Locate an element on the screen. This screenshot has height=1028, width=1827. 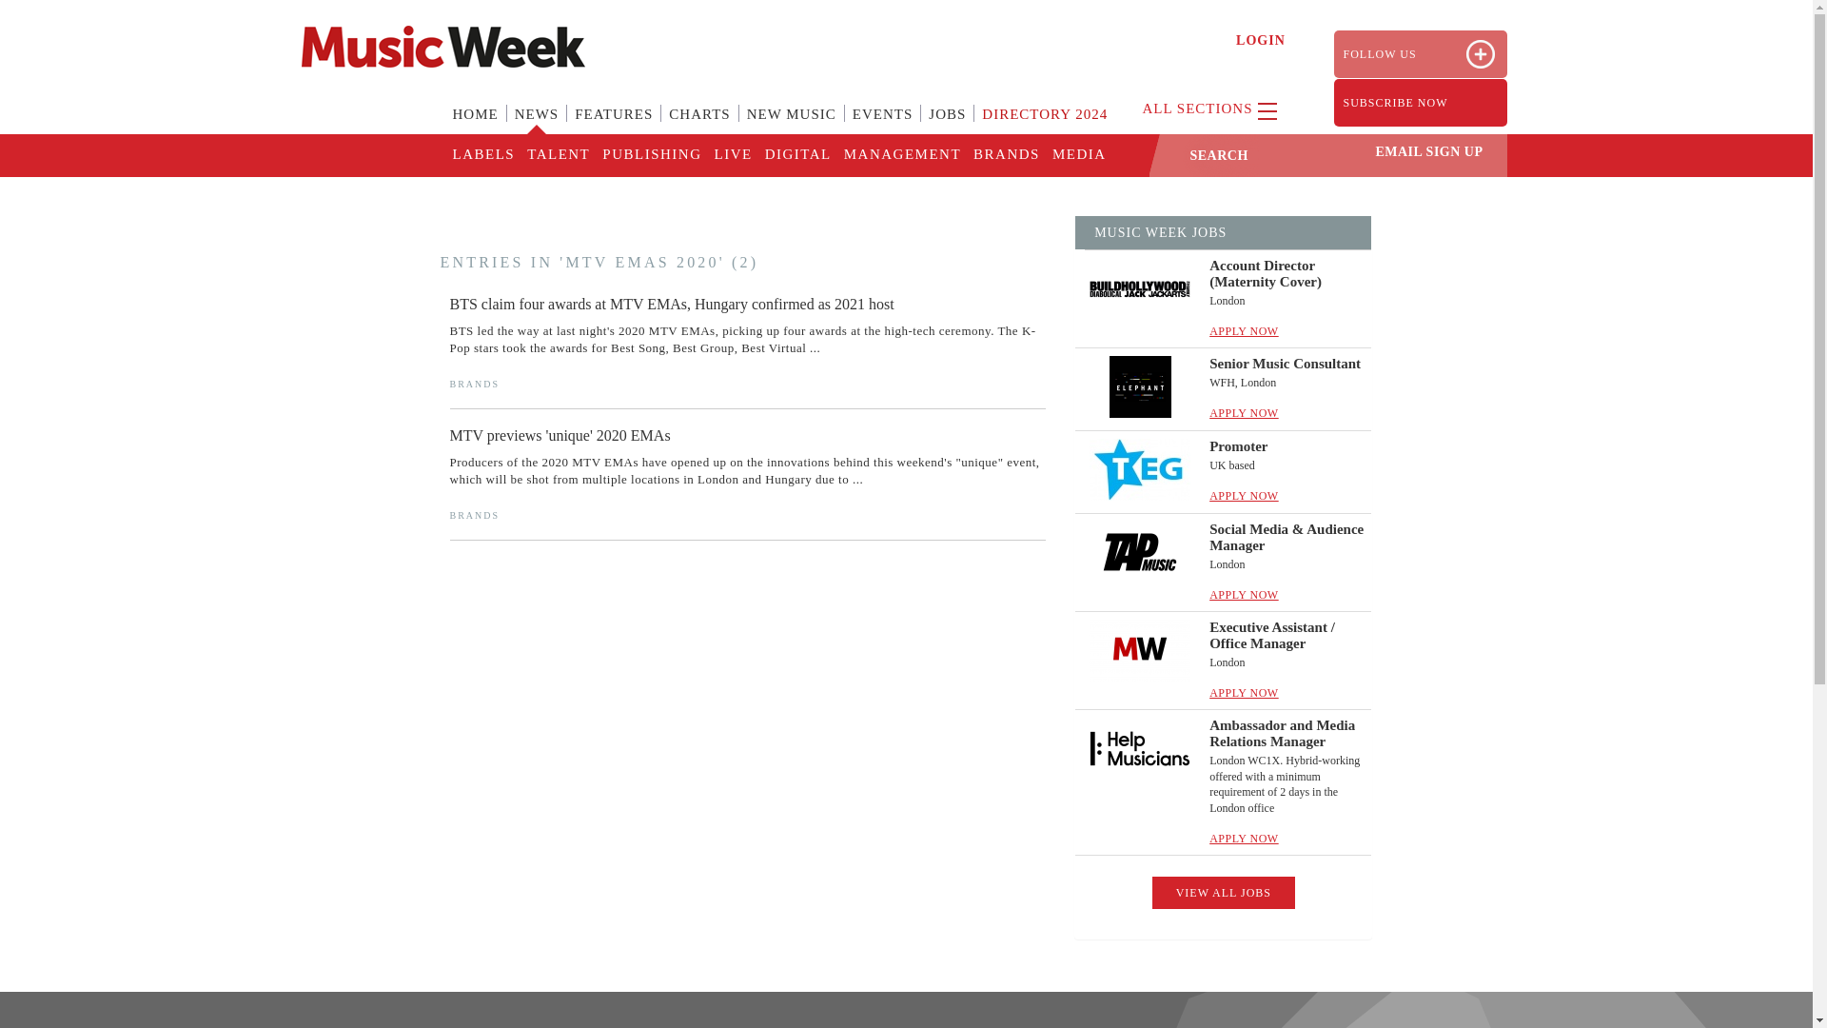
PUBLISHING is located at coordinates (650, 155).